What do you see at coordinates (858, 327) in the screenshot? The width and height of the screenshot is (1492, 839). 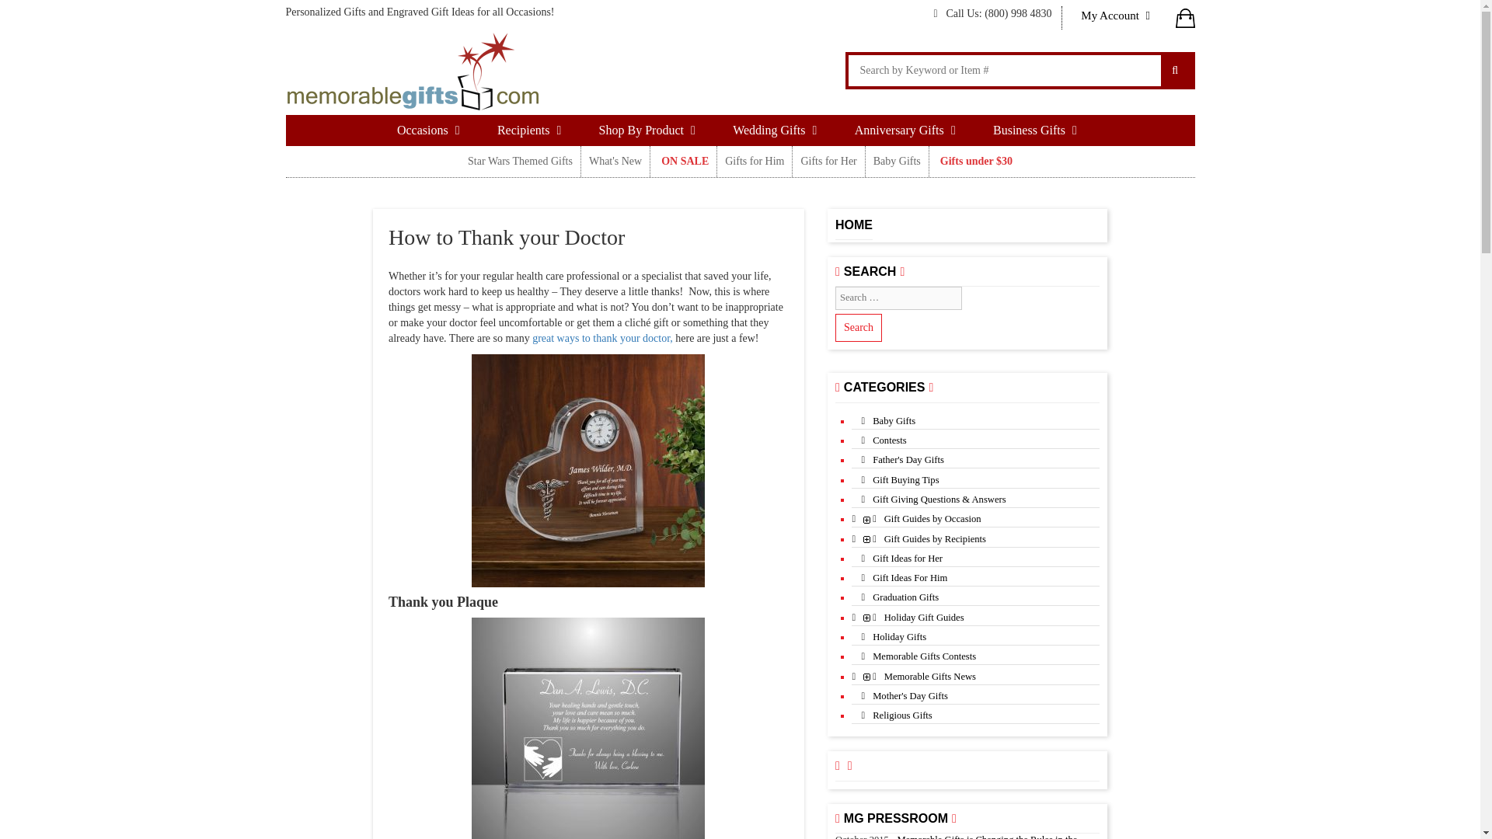 I see `Search` at bounding box center [858, 327].